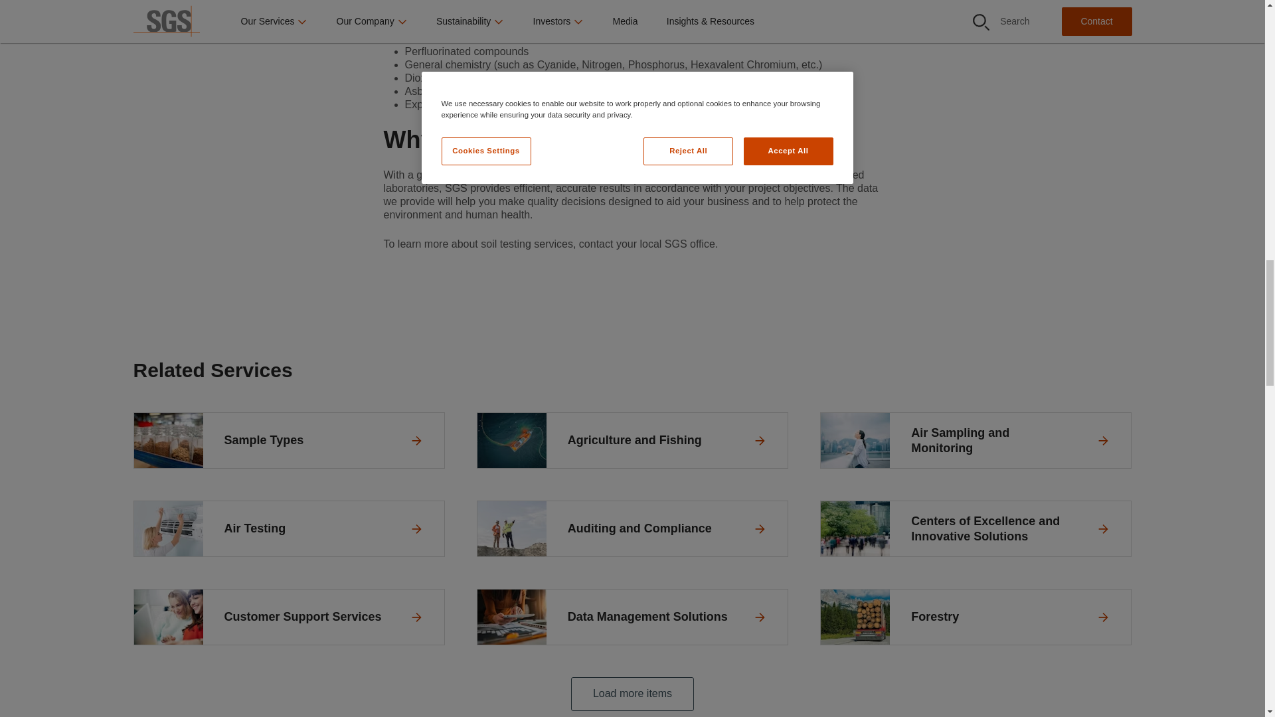  What do you see at coordinates (632, 616) in the screenshot?
I see `Data Management Solutions` at bounding box center [632, 616].